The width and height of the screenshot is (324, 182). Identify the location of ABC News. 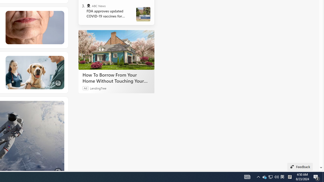
(89, 6).